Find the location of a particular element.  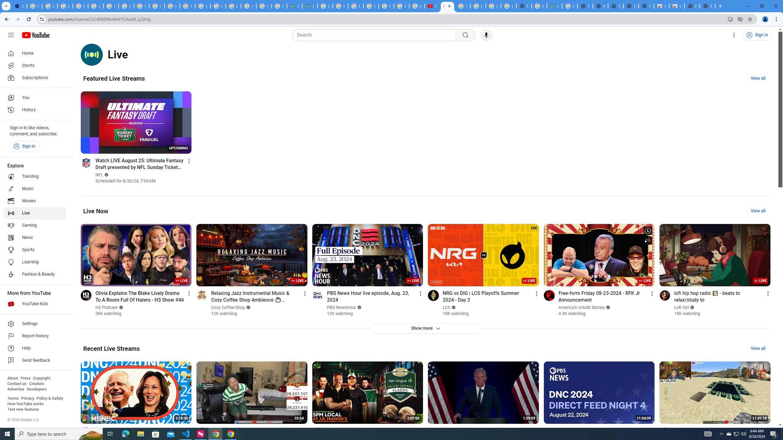

YouTube is located at coordinates (432, 6).